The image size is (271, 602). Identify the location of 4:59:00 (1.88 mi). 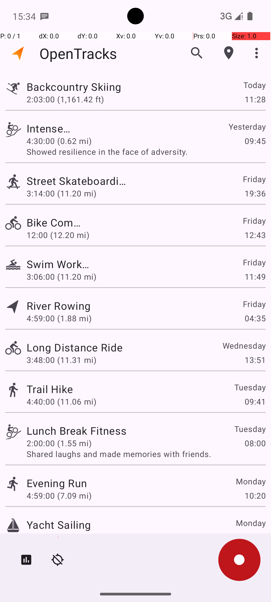
(59, 318).